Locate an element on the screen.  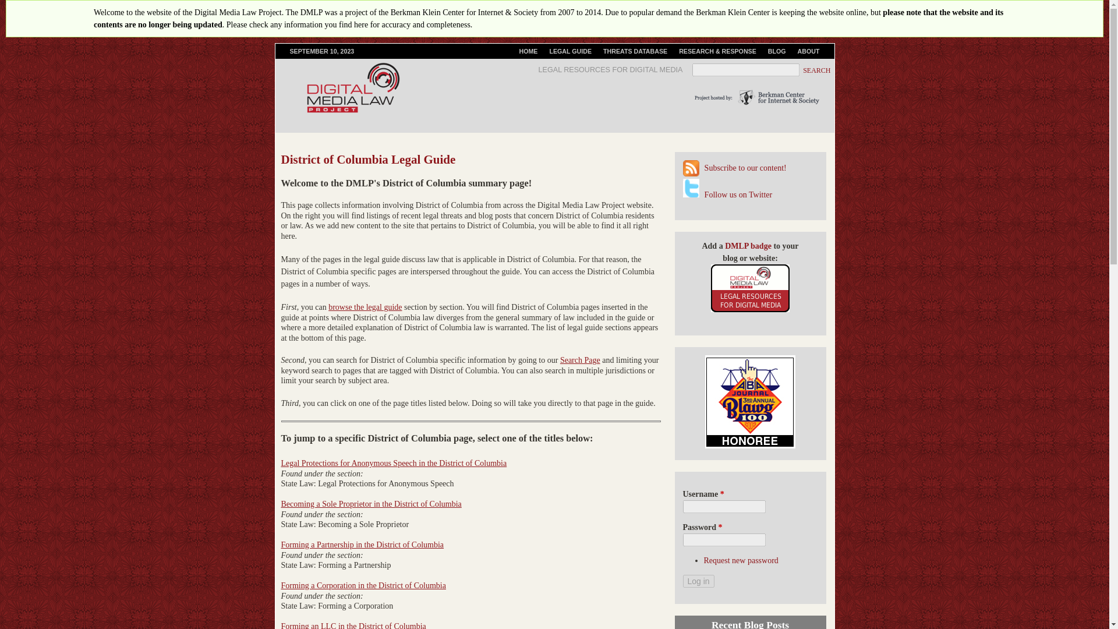
BLOG is located at coordinates (777, 51).